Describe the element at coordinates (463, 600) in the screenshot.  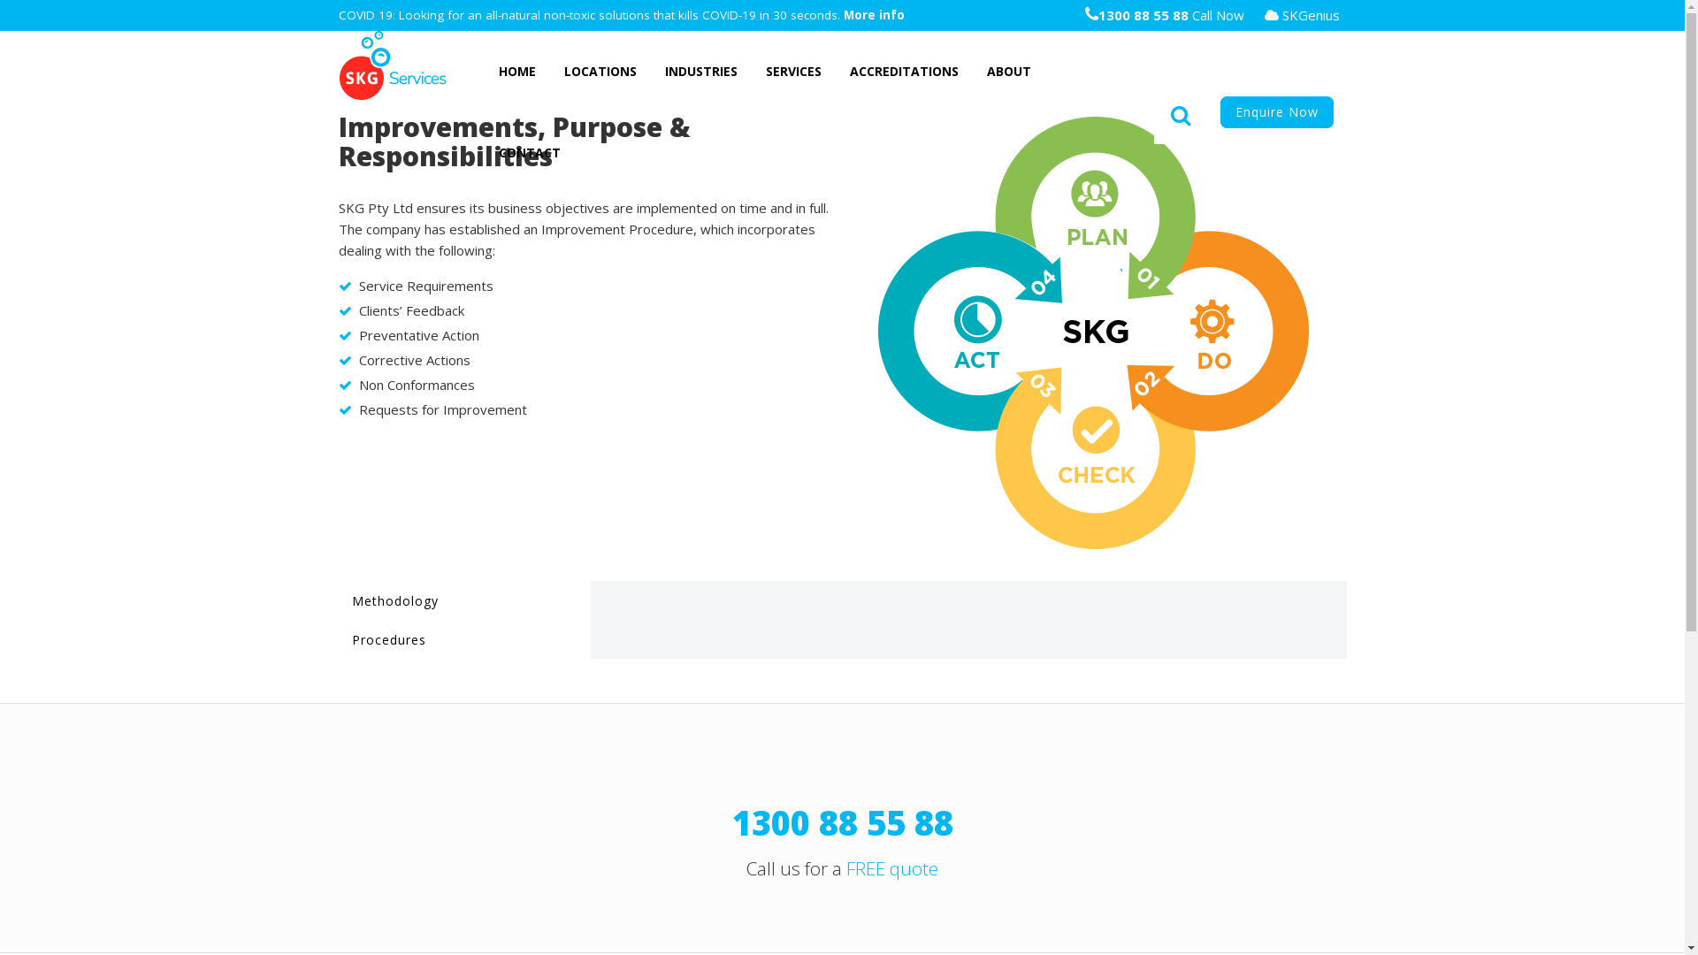
I see `Methodology` at that location.